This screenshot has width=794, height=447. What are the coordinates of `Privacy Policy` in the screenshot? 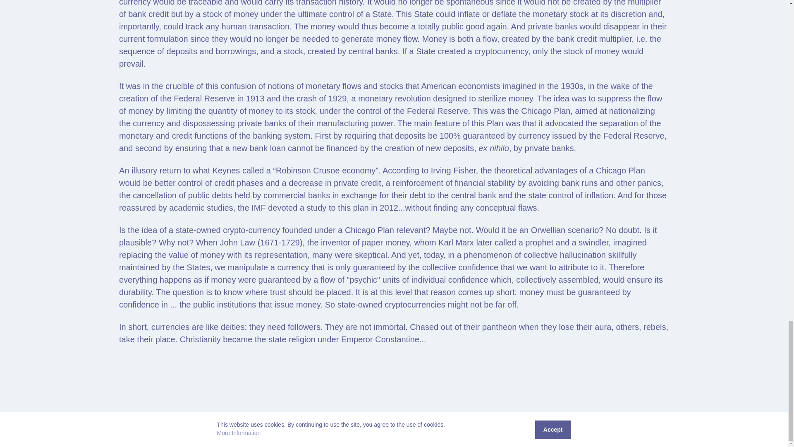 It's located at (739, 435).